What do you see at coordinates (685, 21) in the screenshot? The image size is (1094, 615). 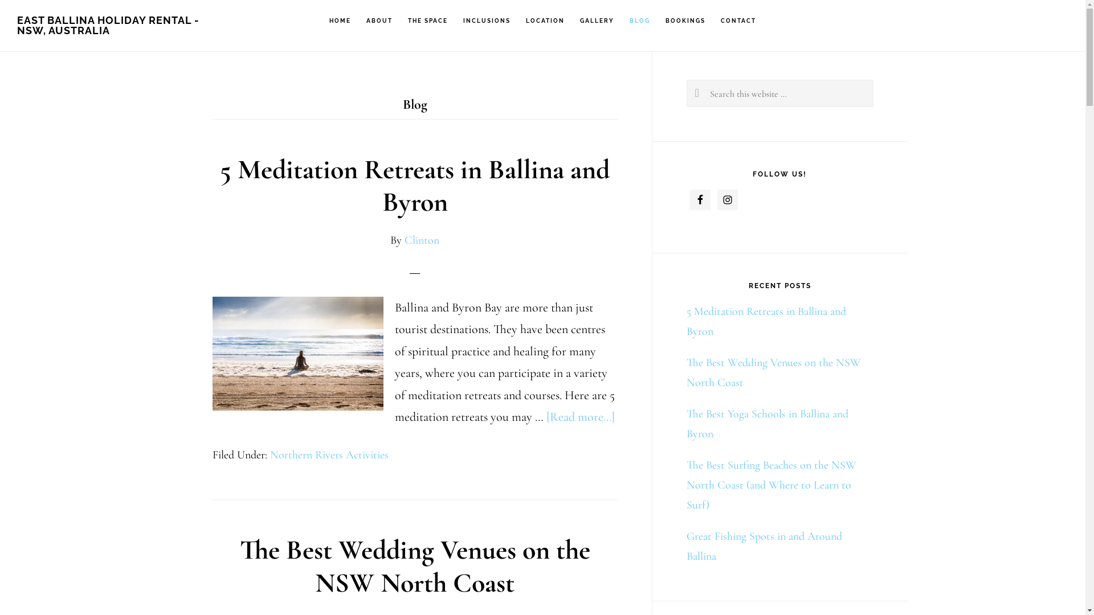 I see `BOOKINGS` at bounding box center [685, 21].